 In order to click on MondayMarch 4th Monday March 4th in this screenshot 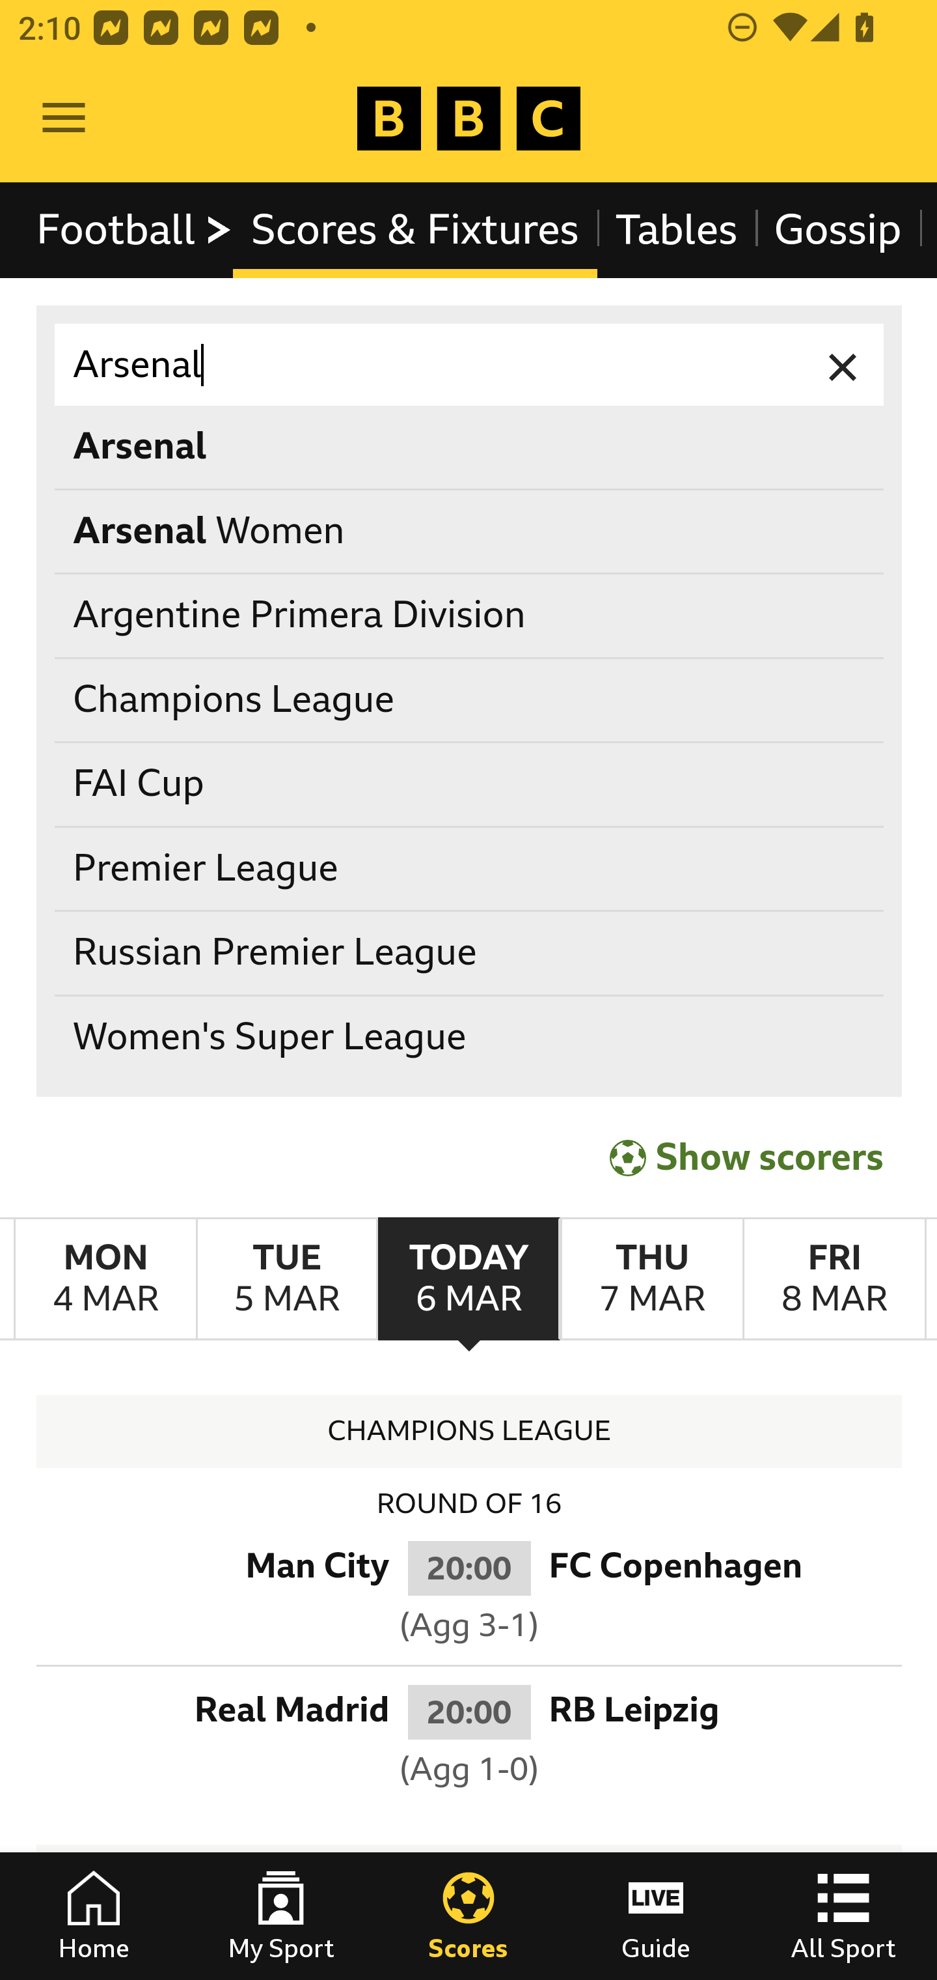, I will do `click(105, 1279)`.